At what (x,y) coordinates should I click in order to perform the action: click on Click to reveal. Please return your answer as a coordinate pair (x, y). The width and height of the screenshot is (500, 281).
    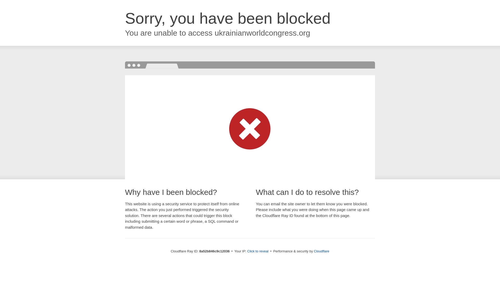
    Looking at the image, I should click on (258, 251).